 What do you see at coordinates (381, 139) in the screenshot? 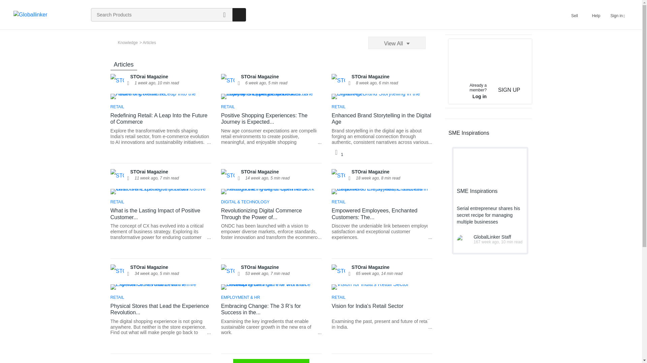
I see `Enhanced Brand Storytelling in the Digital Age` at bounding box center [381, 139].